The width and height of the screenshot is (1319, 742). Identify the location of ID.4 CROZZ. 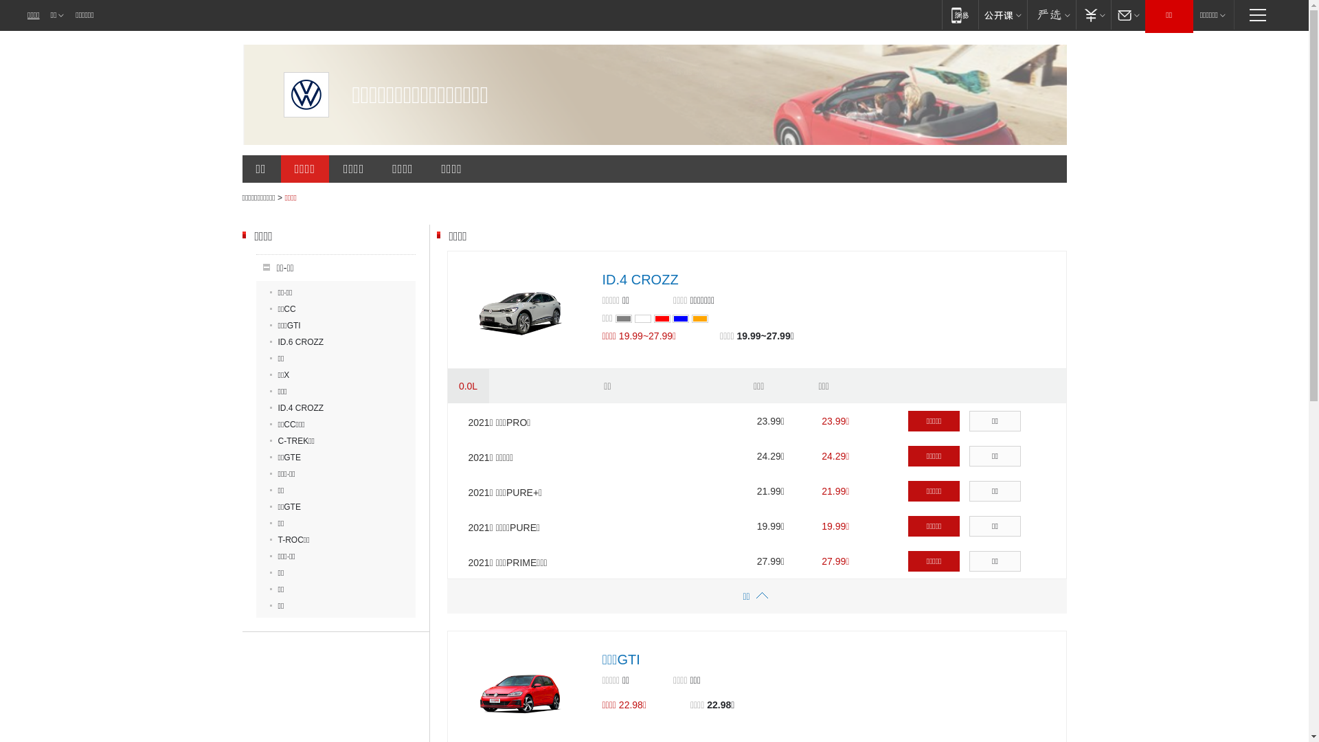
(297, 408).